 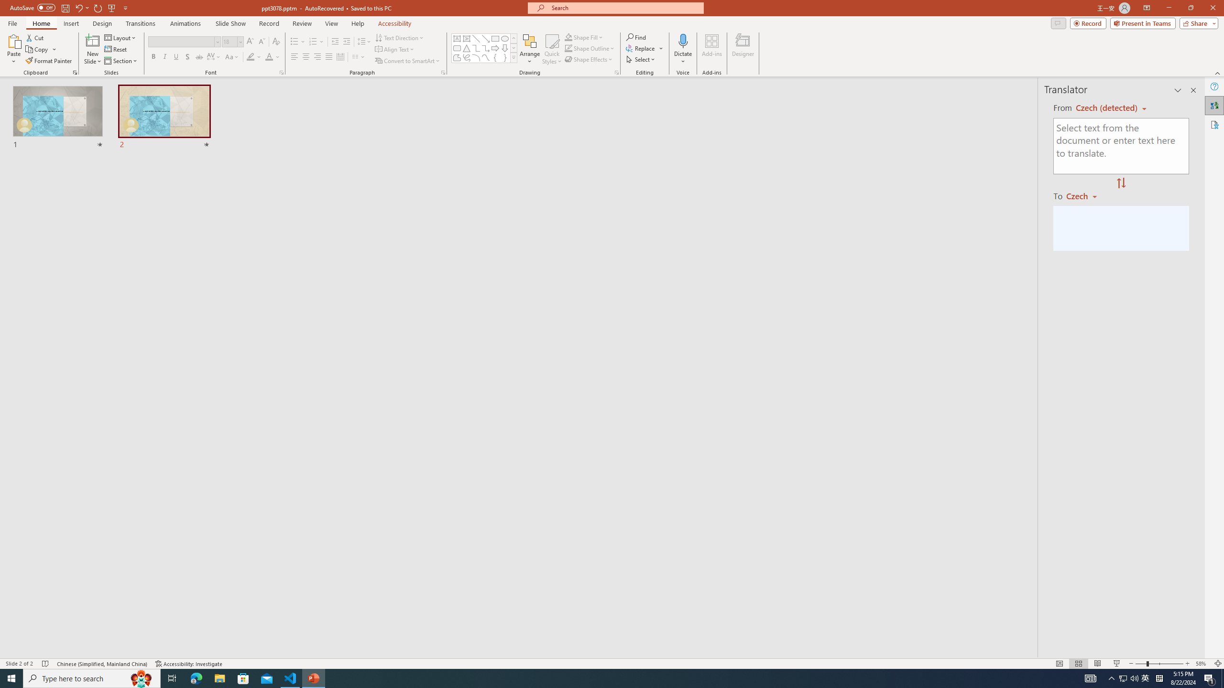 I want to click on Designer, so click(x=743, y=49).